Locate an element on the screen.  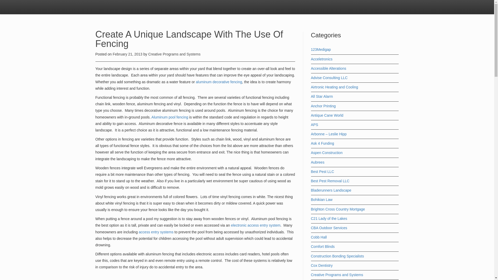
Create A Unique Landscape With The Use Of Fencing is located at coordinates (189, 39).